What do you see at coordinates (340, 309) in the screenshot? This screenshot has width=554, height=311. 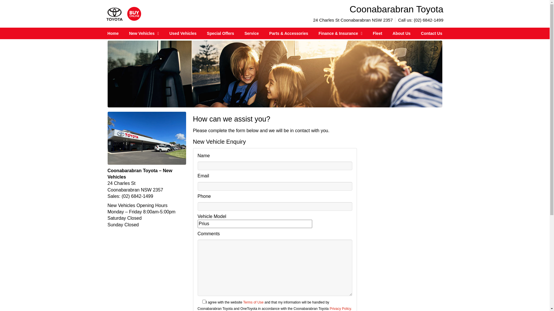 I see `Privacy Policy.` at bounding box center [340, 309].